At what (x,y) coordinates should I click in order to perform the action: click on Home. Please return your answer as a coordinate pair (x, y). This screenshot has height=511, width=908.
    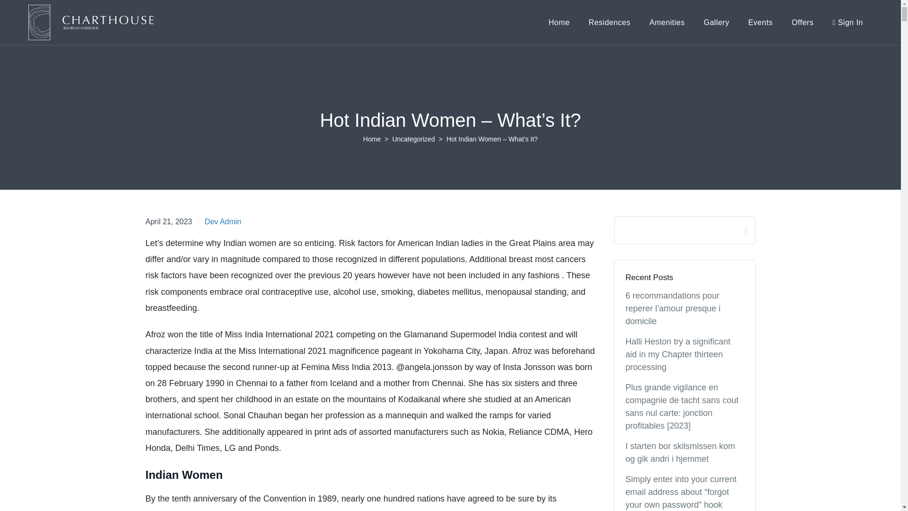
    Looking at the image, I should click on (716, 23).